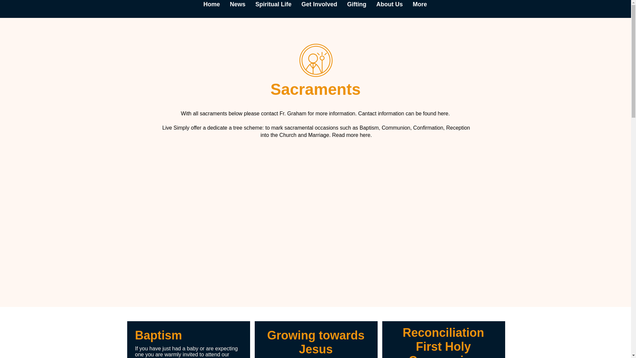 This screenshot has height=358, width=636. What do you see at coordinates (366, 135) in the screenshot?
I see `here.` at bounding box center [366, 135].